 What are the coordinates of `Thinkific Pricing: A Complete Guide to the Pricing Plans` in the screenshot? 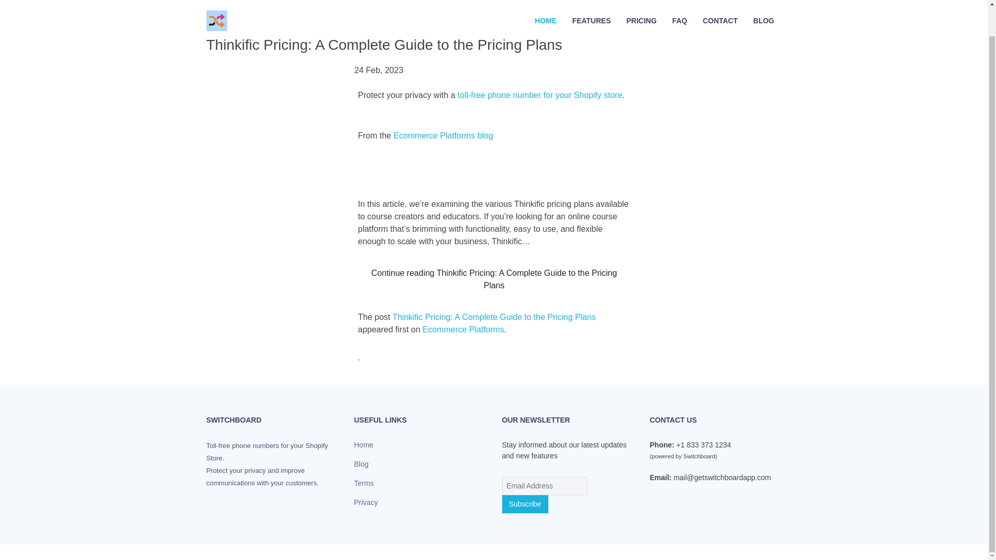 It's located at (494, 316).